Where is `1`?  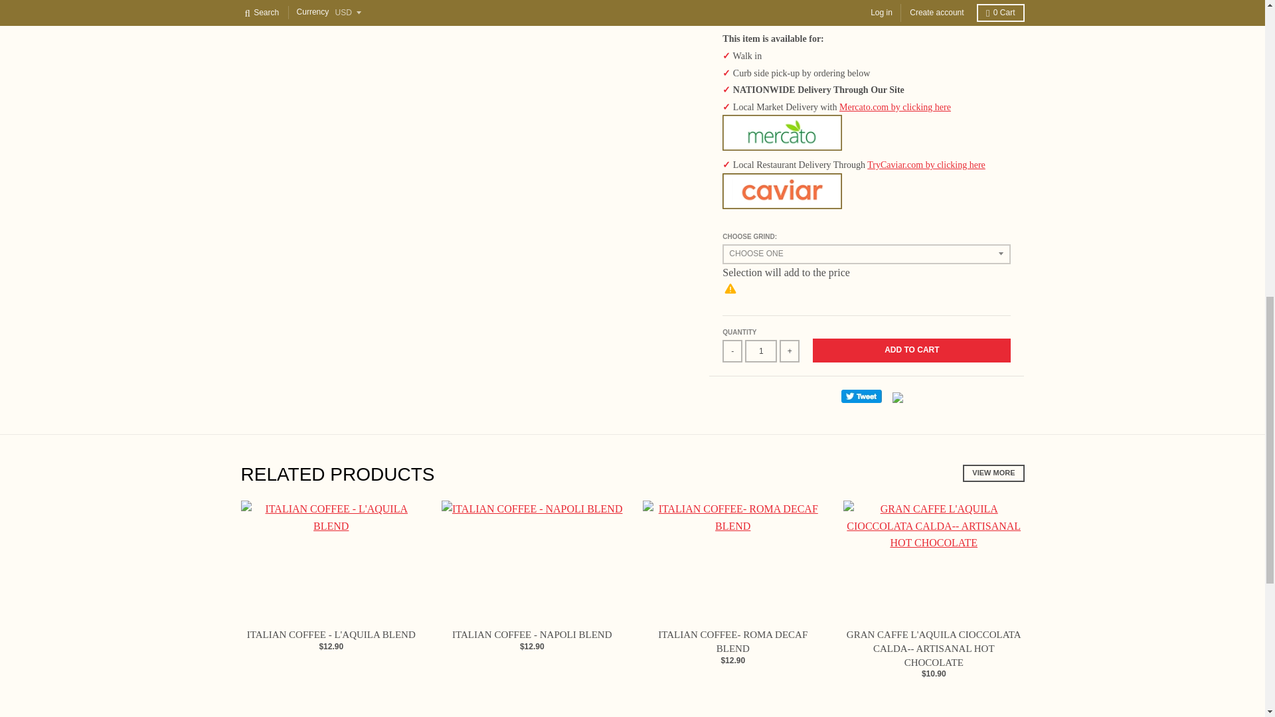 1 is located at coordinates (760, 351).